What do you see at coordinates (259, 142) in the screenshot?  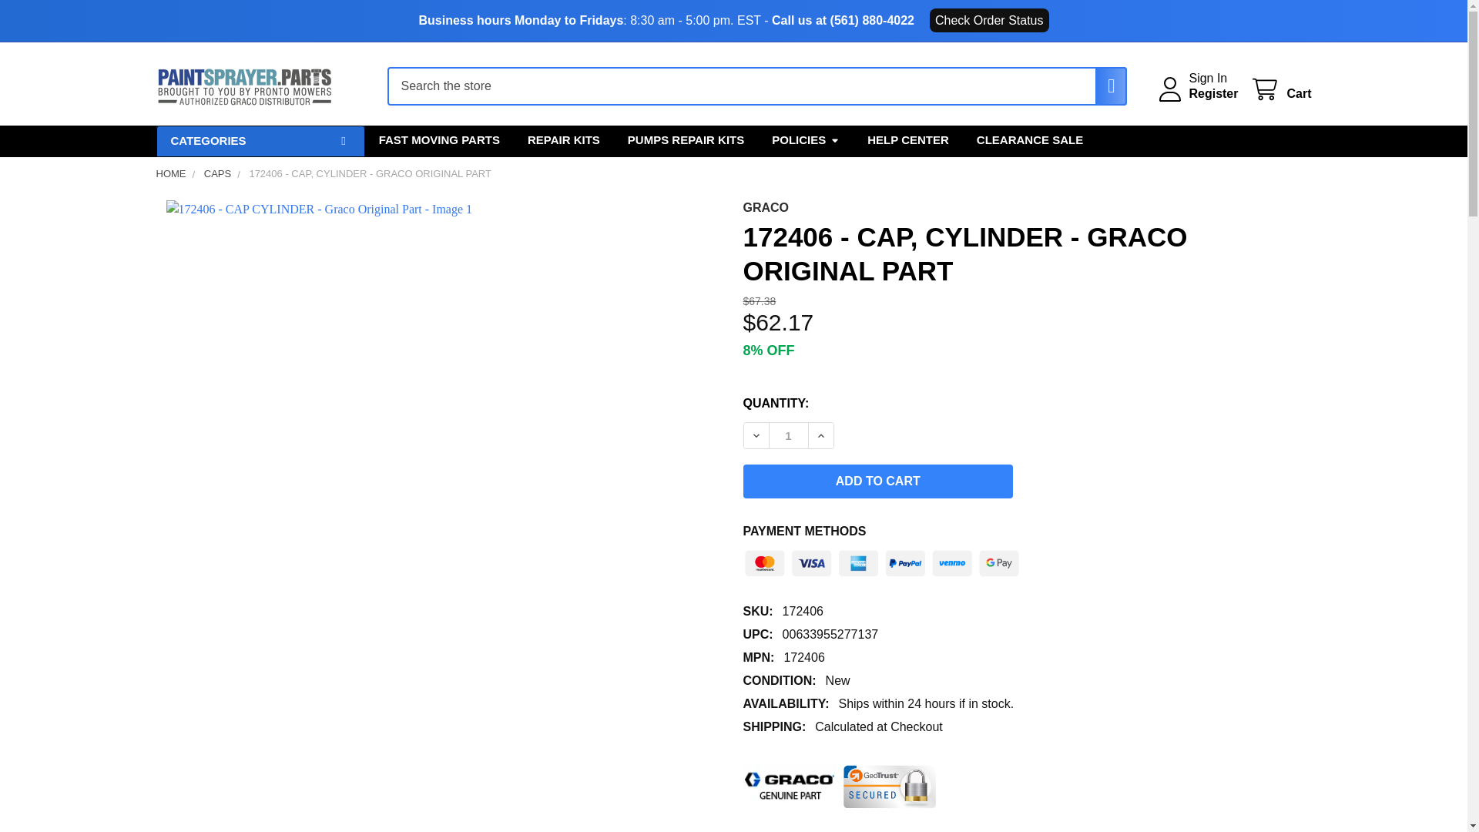 I see `CATEGORIES` at bounding box center [259, 142].